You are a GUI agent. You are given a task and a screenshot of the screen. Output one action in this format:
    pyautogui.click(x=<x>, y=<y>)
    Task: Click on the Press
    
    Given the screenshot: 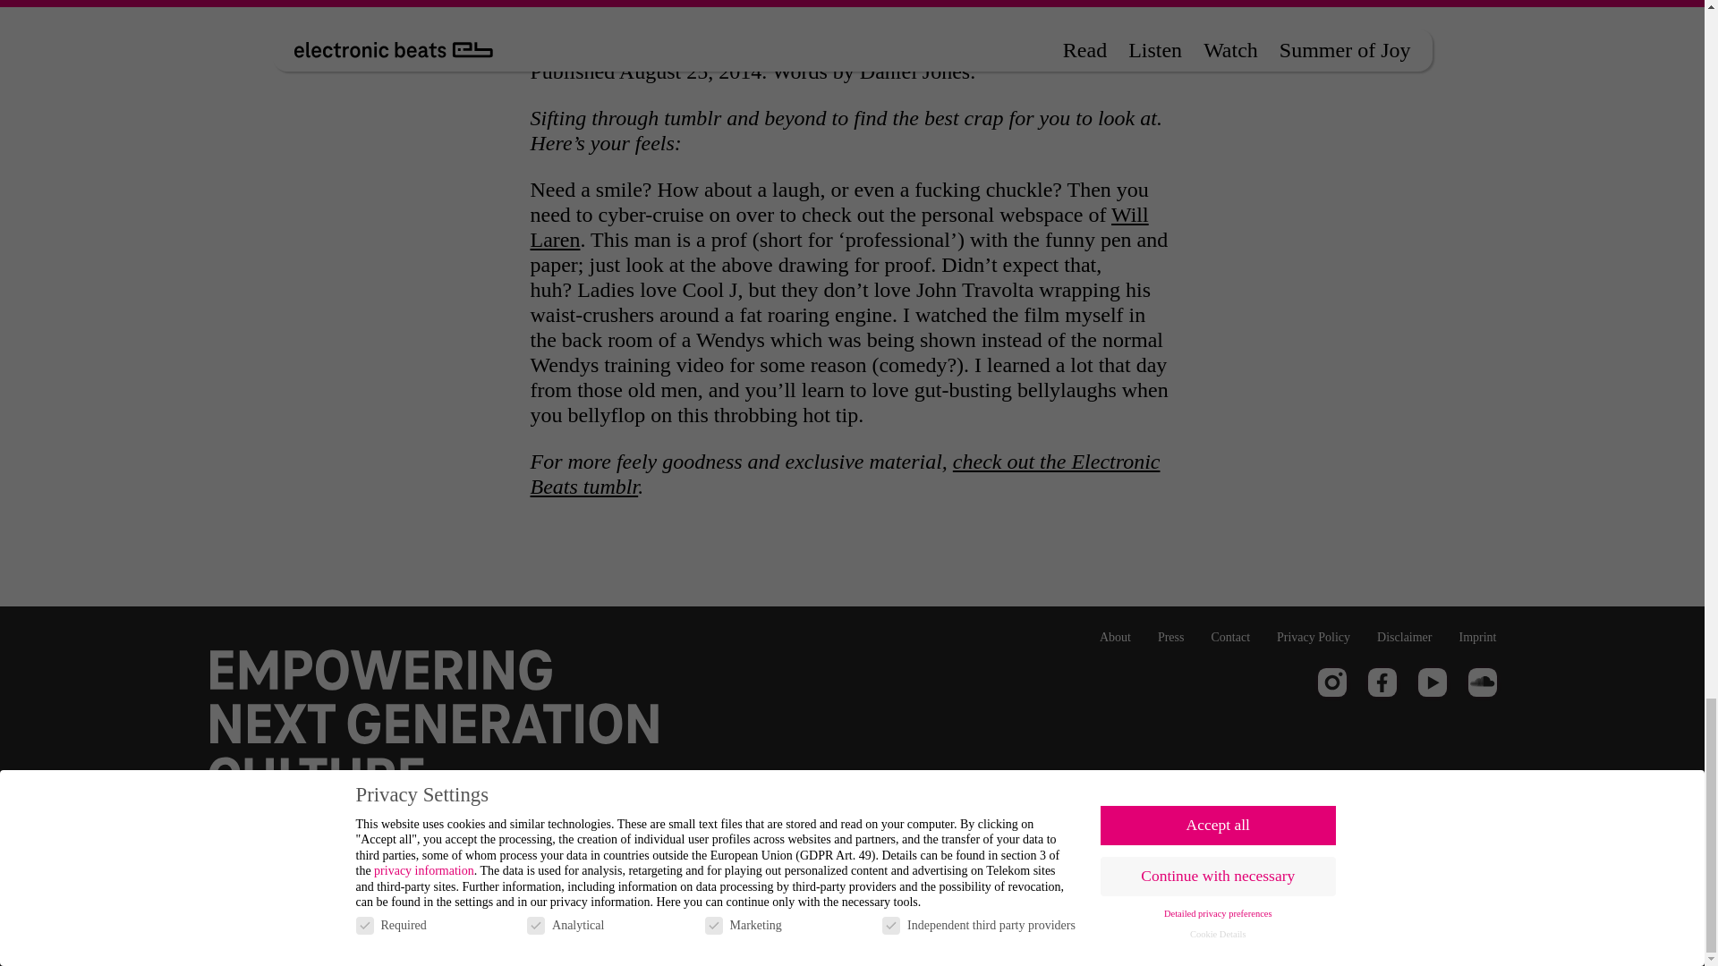 What is the action you would take?
    pyautogui.click(x=1171, y=637)
    